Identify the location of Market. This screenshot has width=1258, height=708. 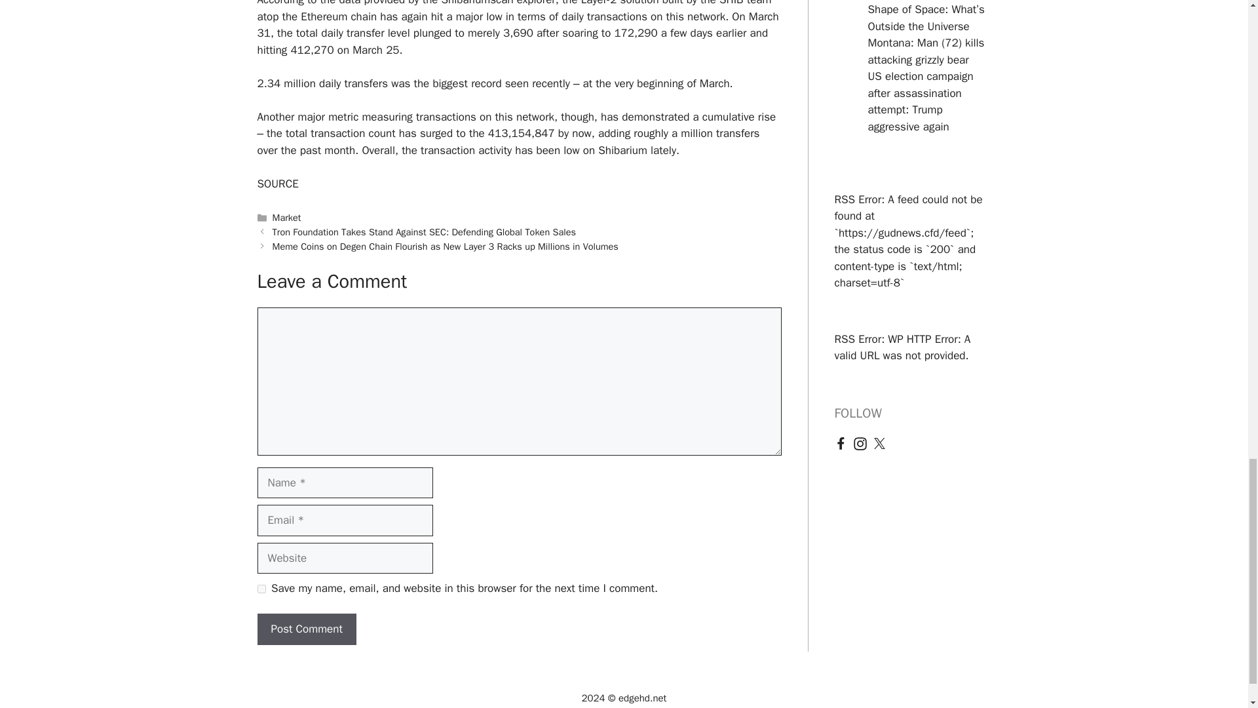
(287, 218).